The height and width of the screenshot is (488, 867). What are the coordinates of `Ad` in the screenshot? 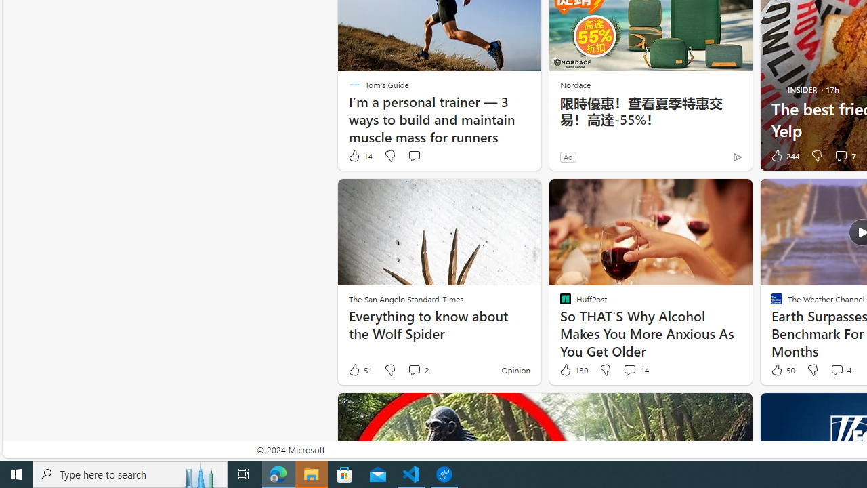 It's located at (568, 157).